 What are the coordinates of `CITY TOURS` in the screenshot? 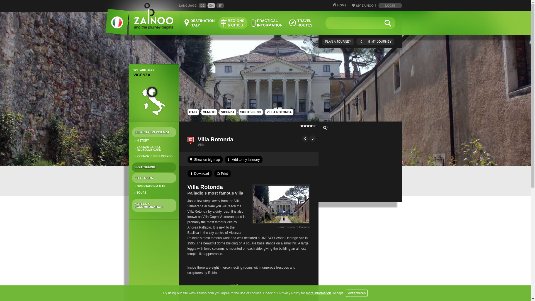 It's located at (154, 178).